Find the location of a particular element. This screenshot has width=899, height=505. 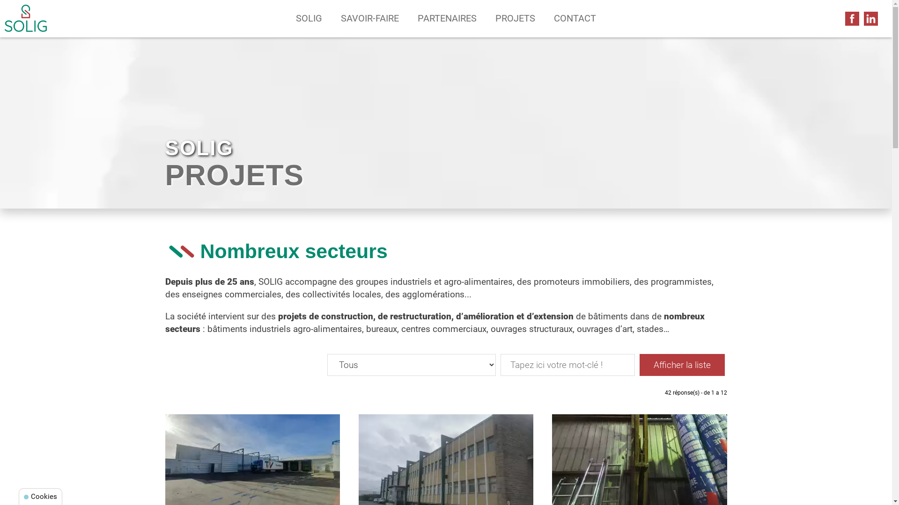

PROJETS is located at coordinates (515, 19).